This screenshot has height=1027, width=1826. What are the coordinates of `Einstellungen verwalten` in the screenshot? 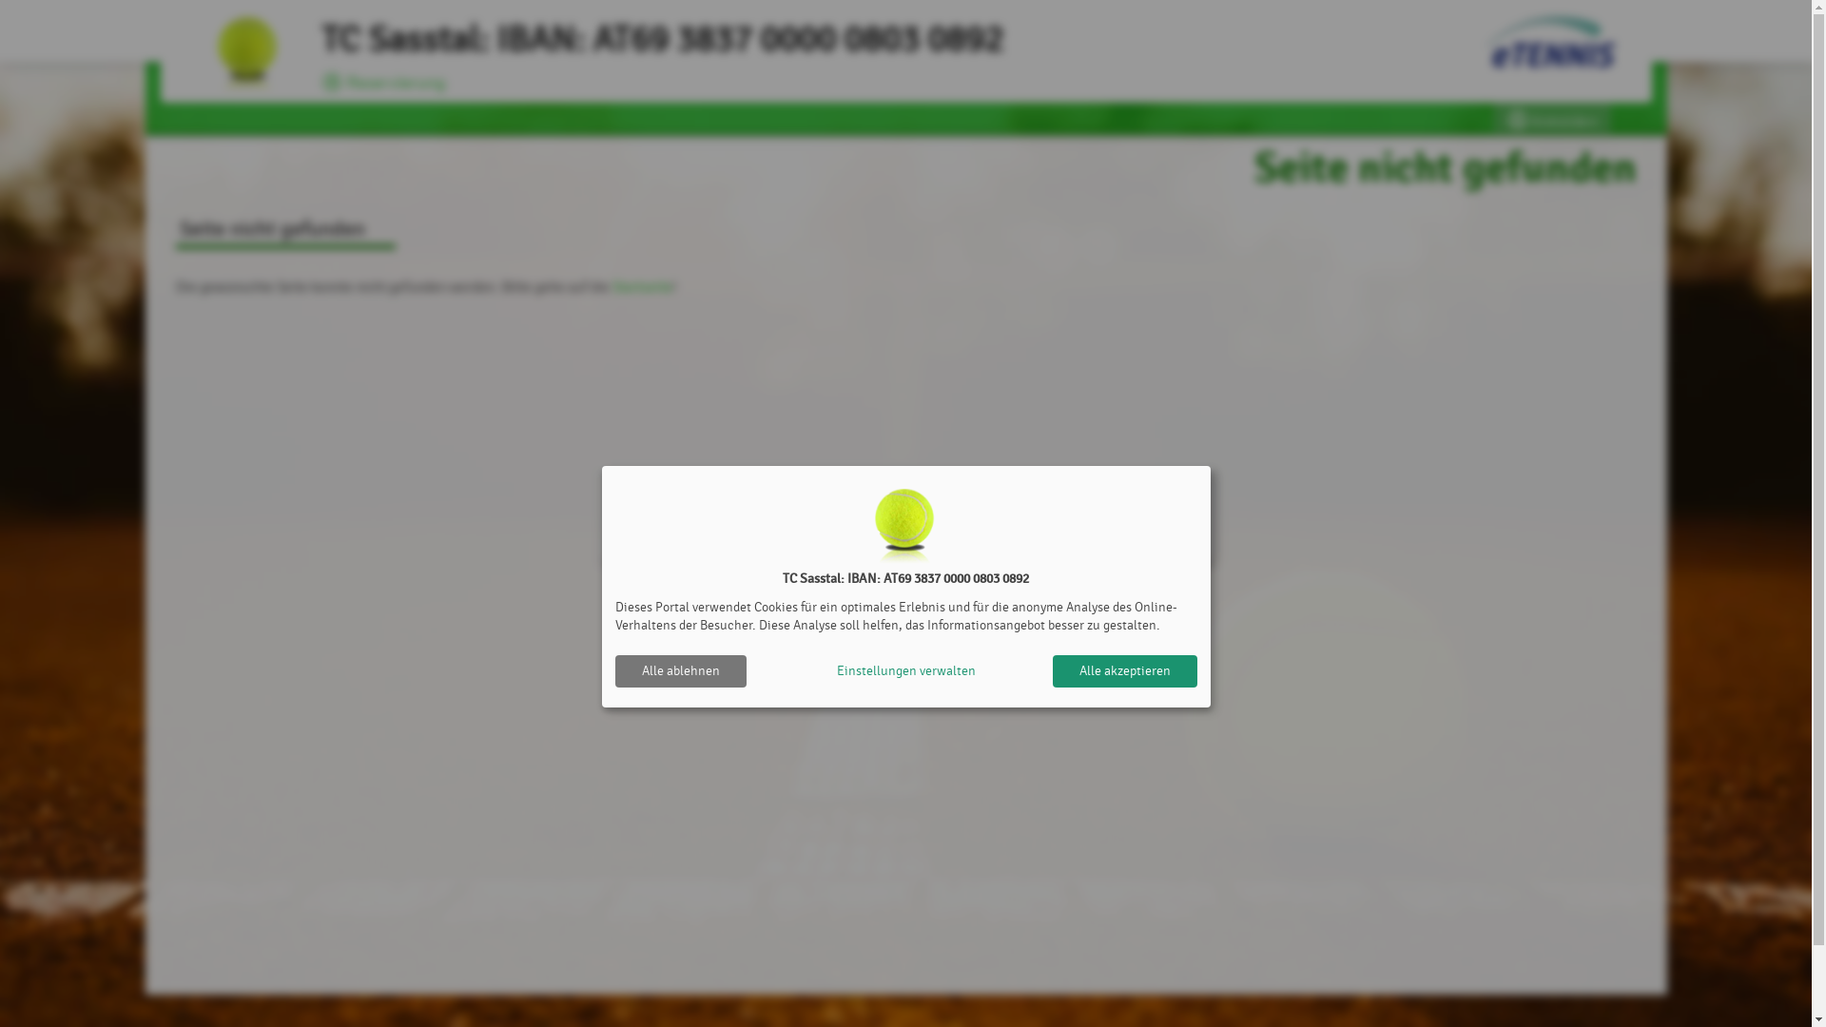 It's located at (905, 671).